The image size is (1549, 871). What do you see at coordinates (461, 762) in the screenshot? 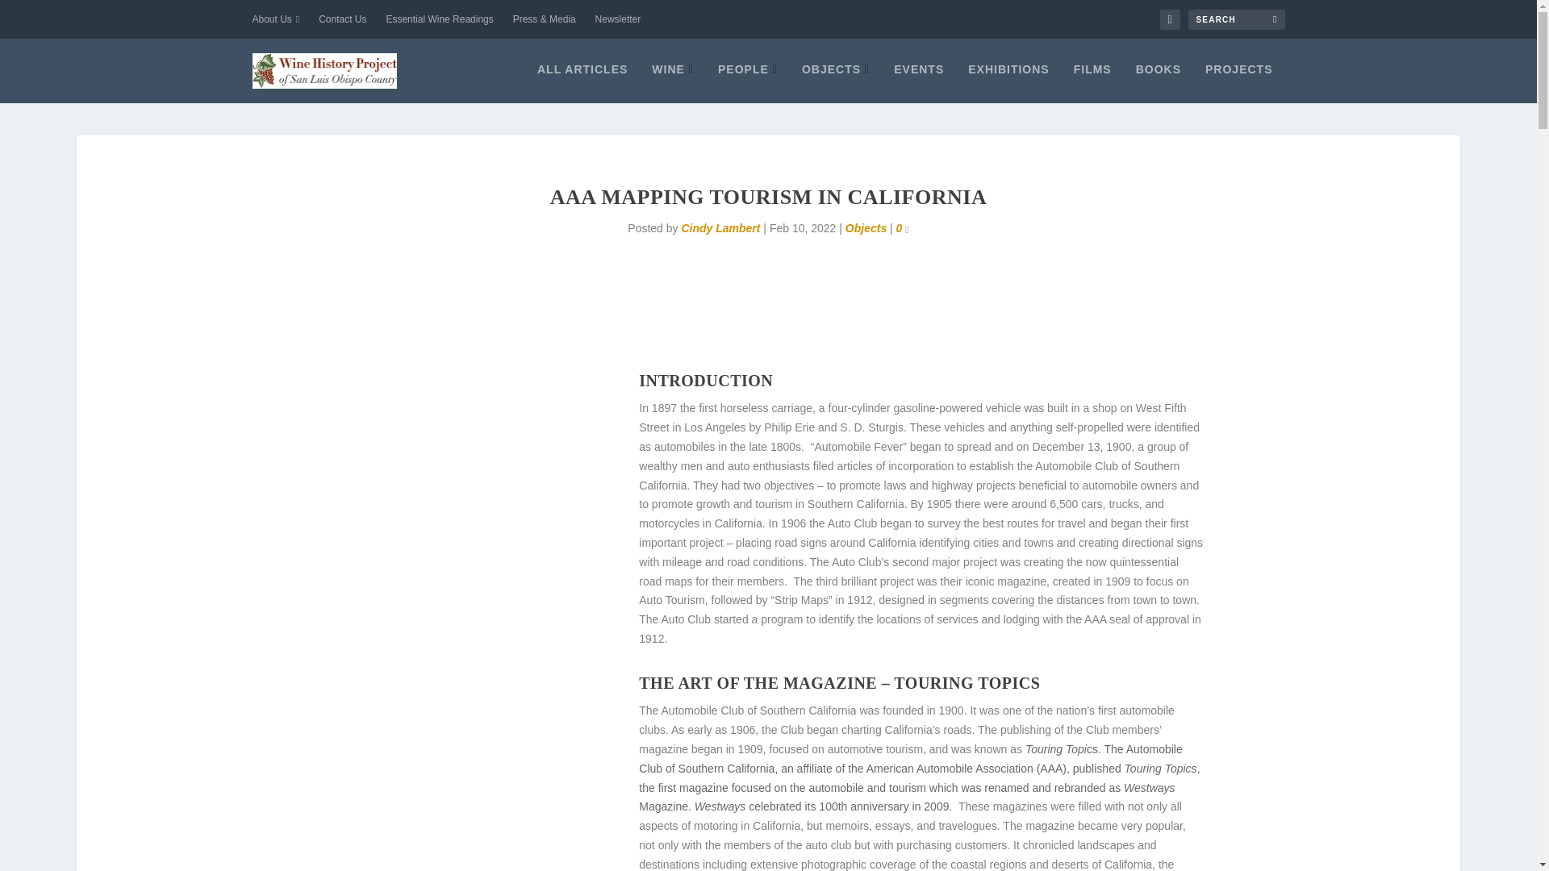
I see `Westways Magazine Cover` at bounding box center [461, 762].